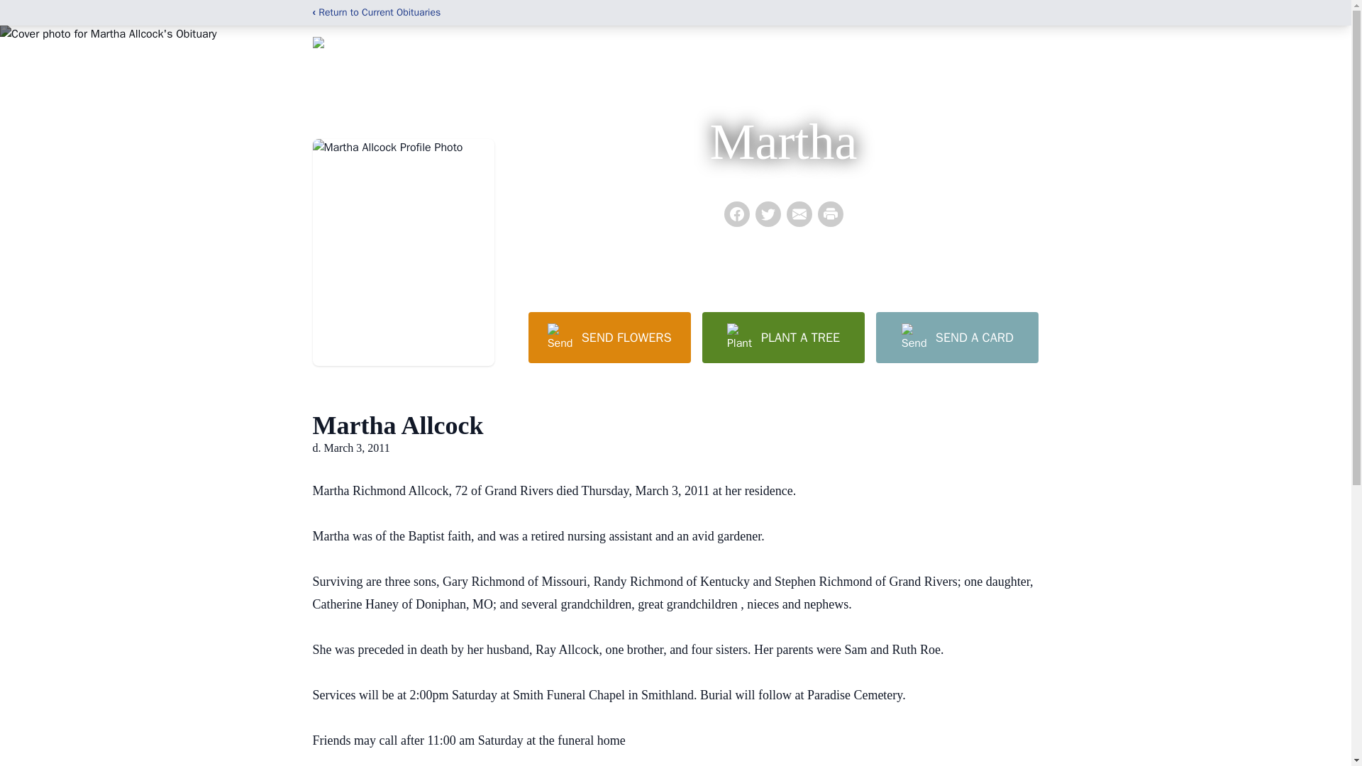 The width and height of the screenshot is (1362, 766). I want to click on PLANT A TREE, so click(783, 337).